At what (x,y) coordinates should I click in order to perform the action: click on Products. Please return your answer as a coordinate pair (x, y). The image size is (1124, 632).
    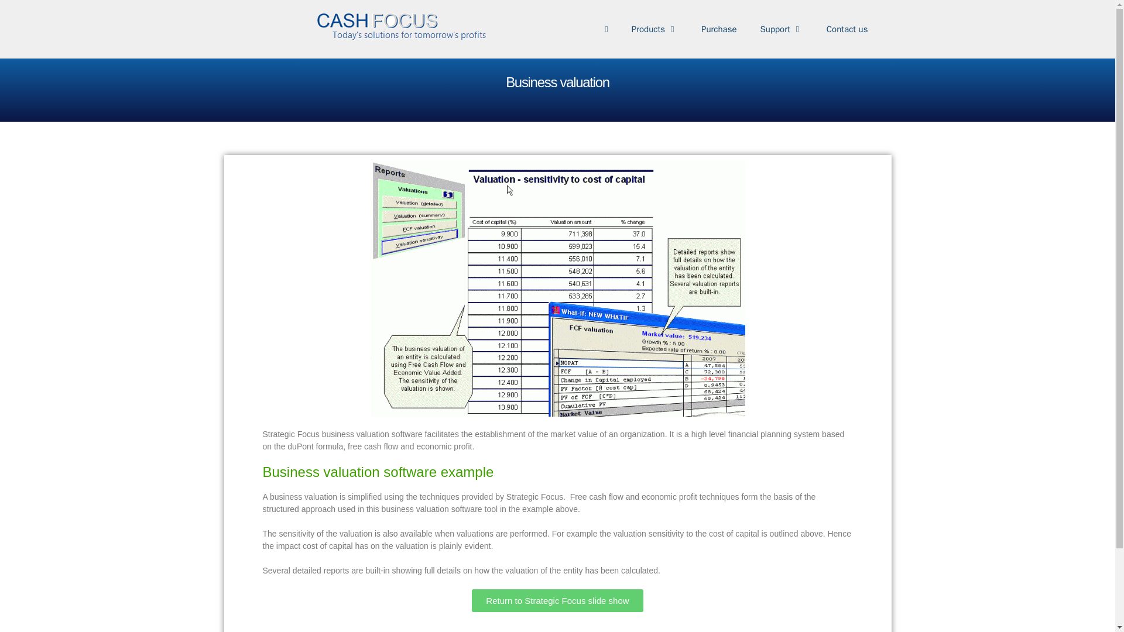
    Looking at the image, I should click on (654, 29).